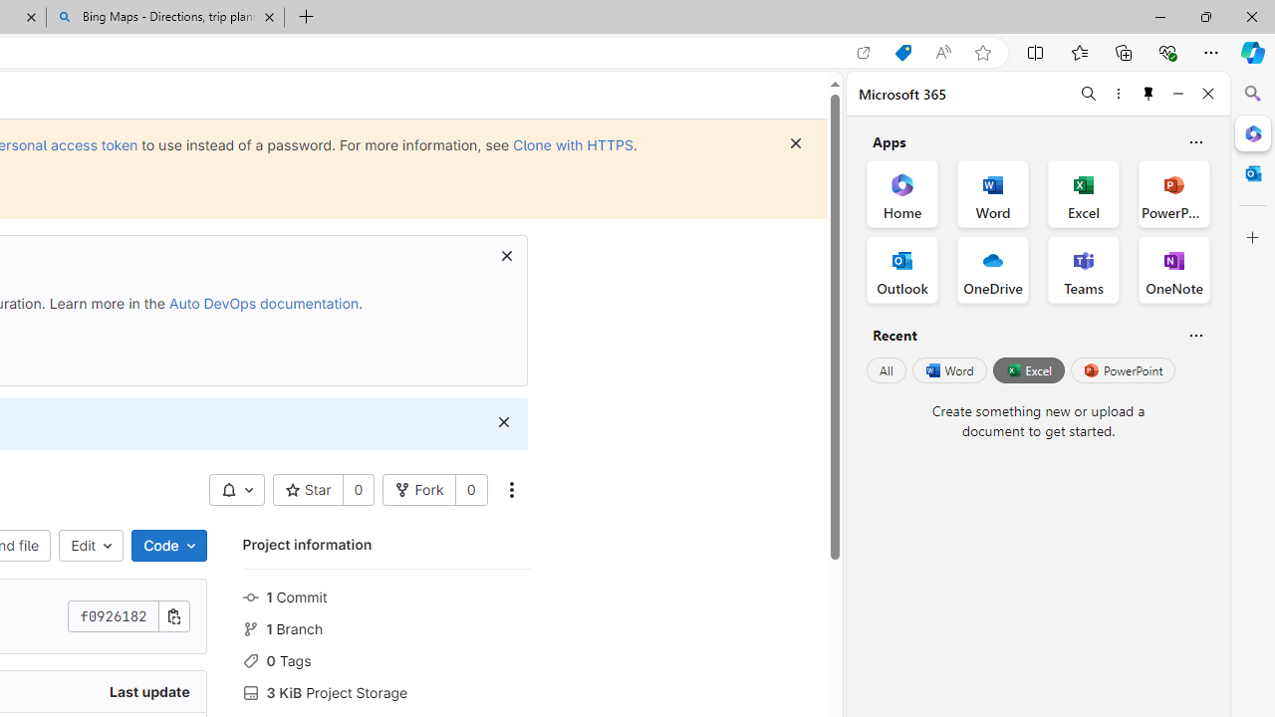  Describe the element at coordinates (902, 53) in the screenshot. I see `Shopping in Microsoft Edge` at that location.